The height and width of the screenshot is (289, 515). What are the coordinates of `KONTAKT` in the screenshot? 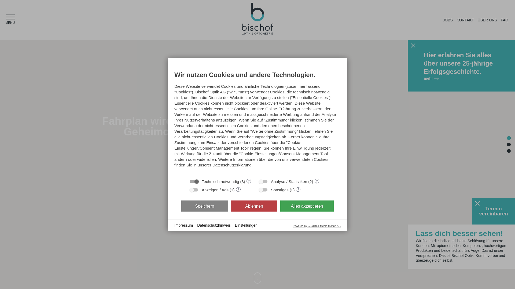 It's located at (465, 20).